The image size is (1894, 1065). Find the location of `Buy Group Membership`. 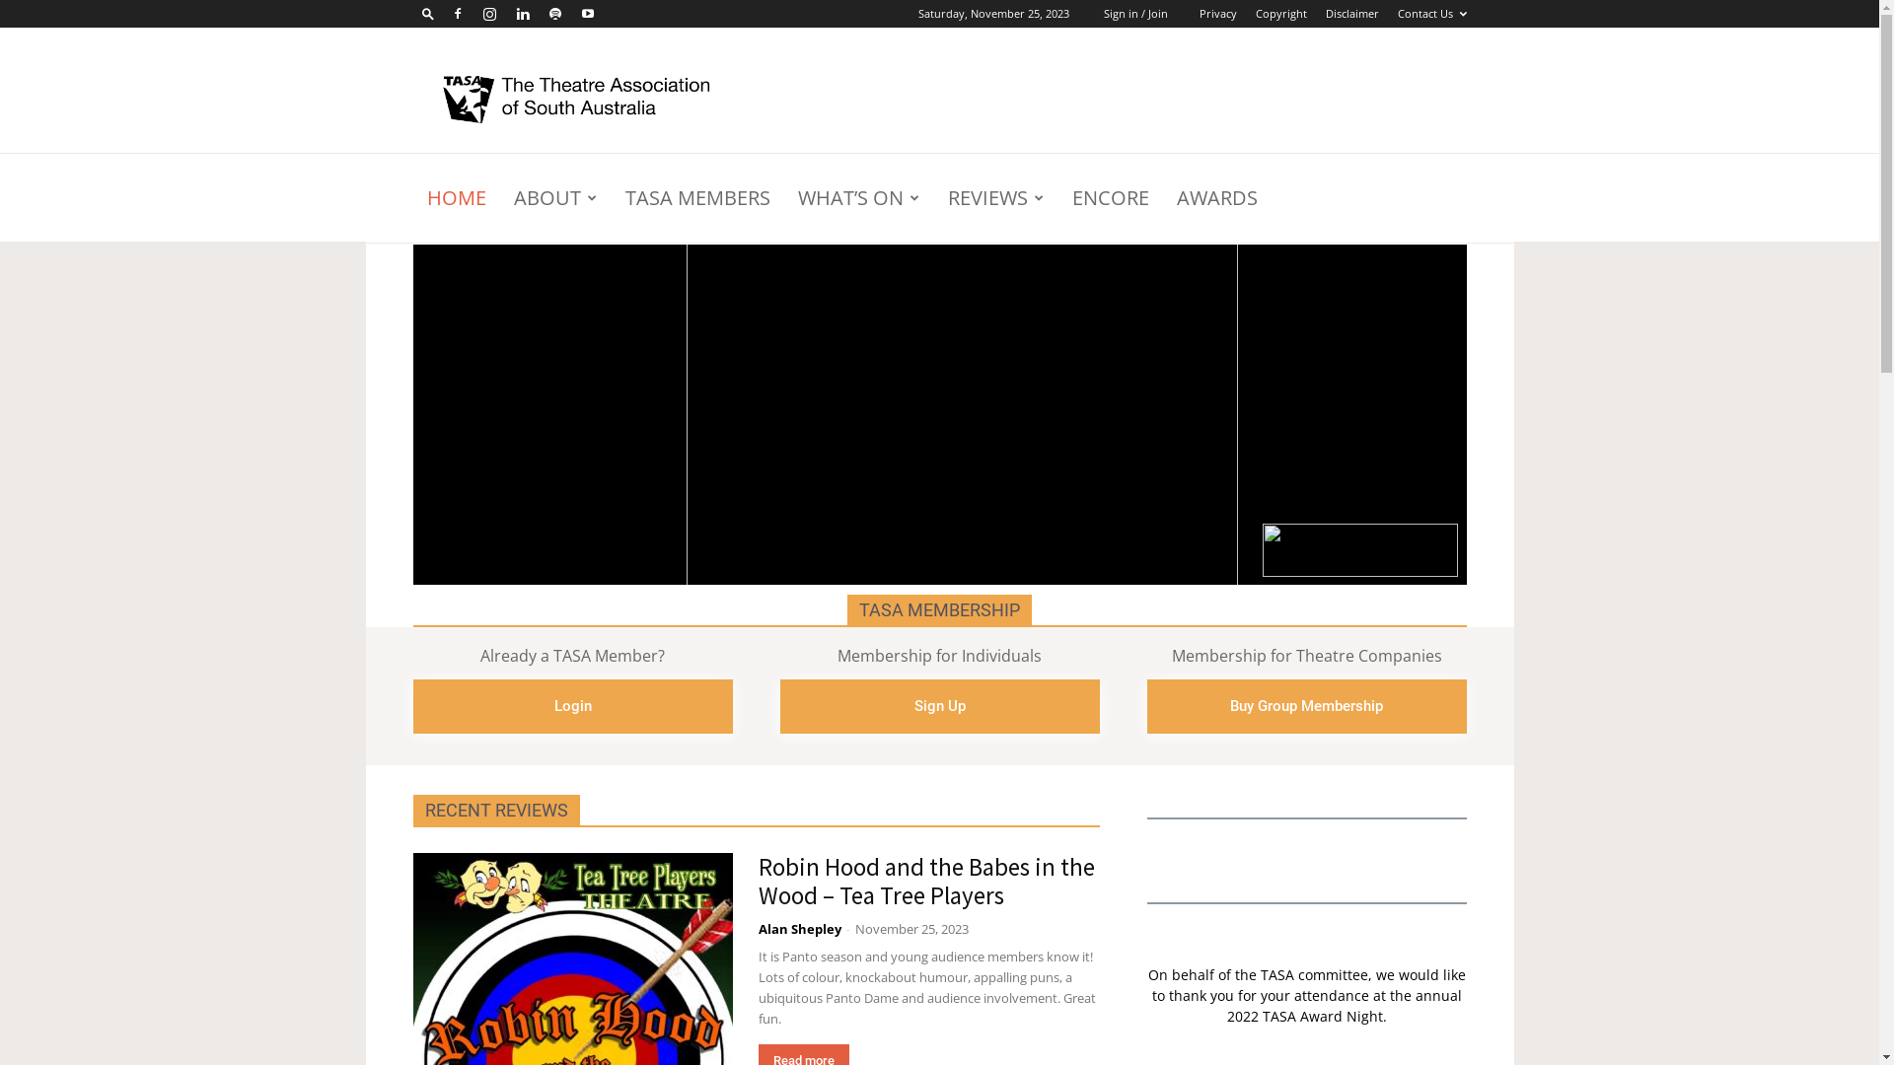

Buy Group Membership is located at coordinates (1306, 706).